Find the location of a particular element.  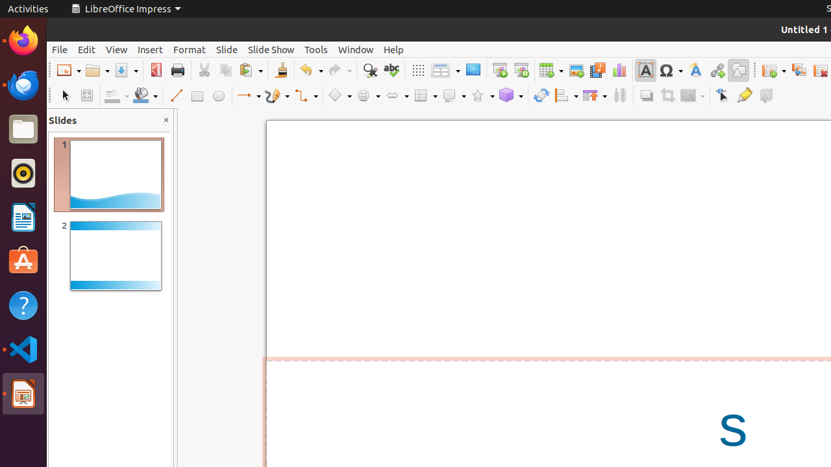

Fontwork Style is located at coordinates (696, 70).